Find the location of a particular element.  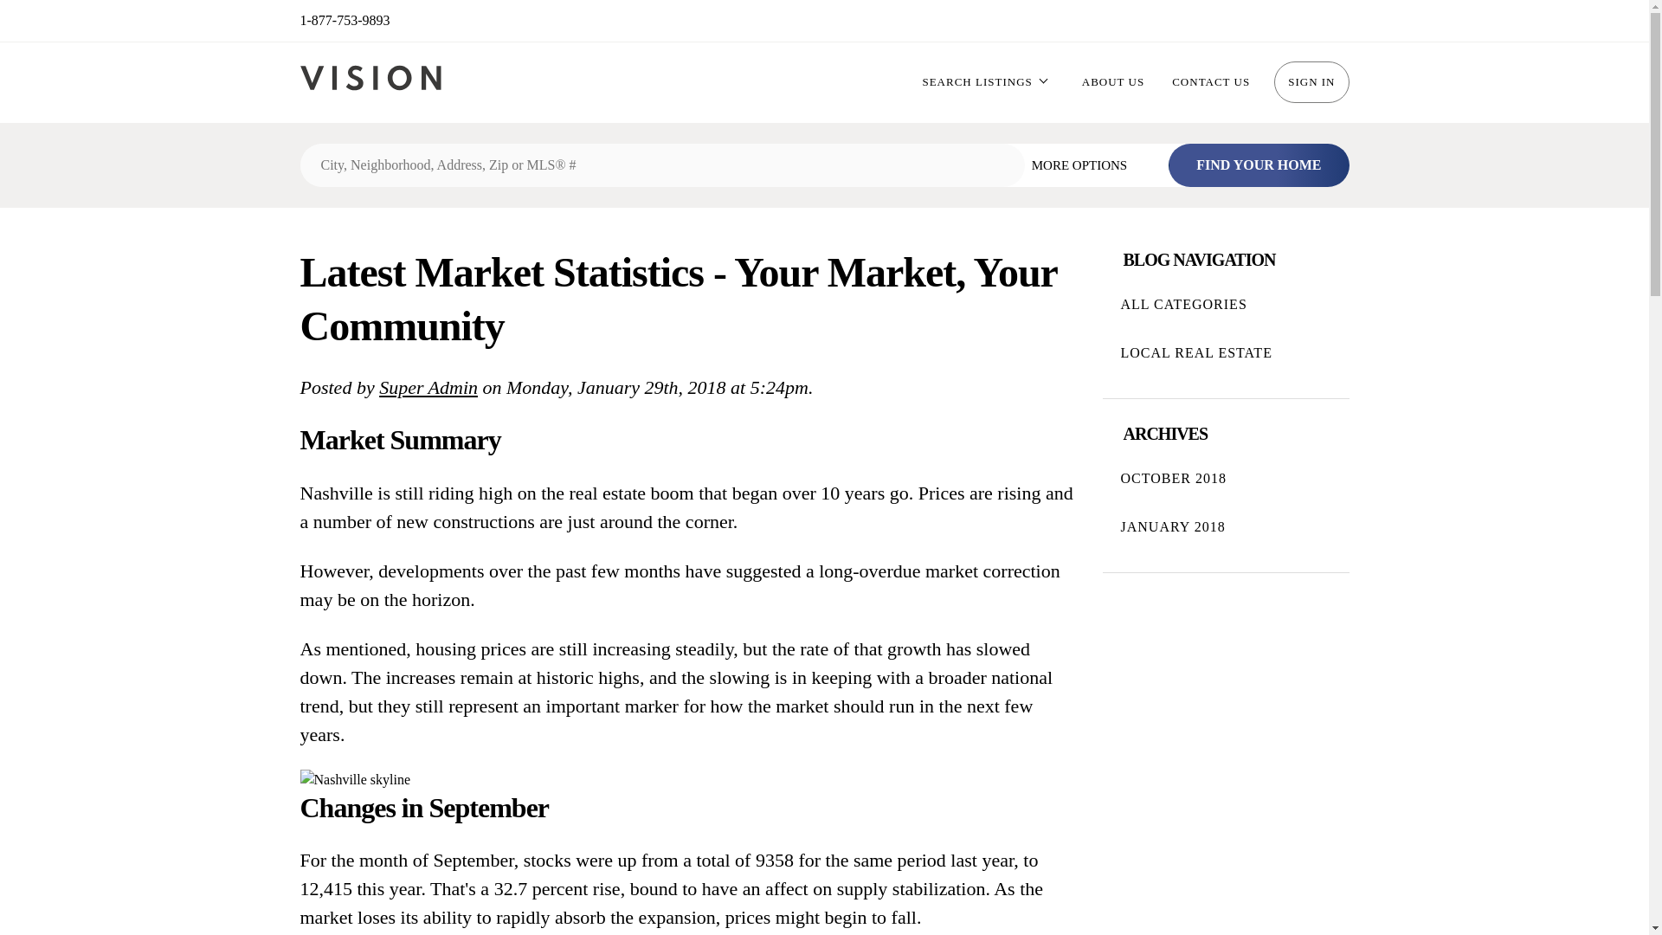

MORE OPTIONS is located at coordinates (1092, 164).